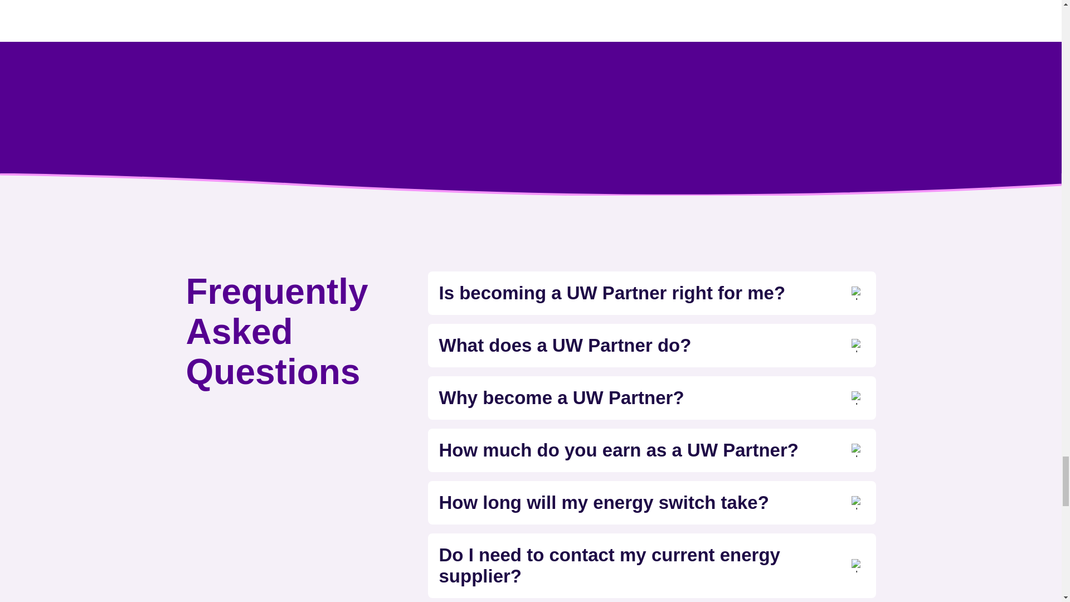  I want to click on How much do you earn as a UW Partner?, so click(651, 450).